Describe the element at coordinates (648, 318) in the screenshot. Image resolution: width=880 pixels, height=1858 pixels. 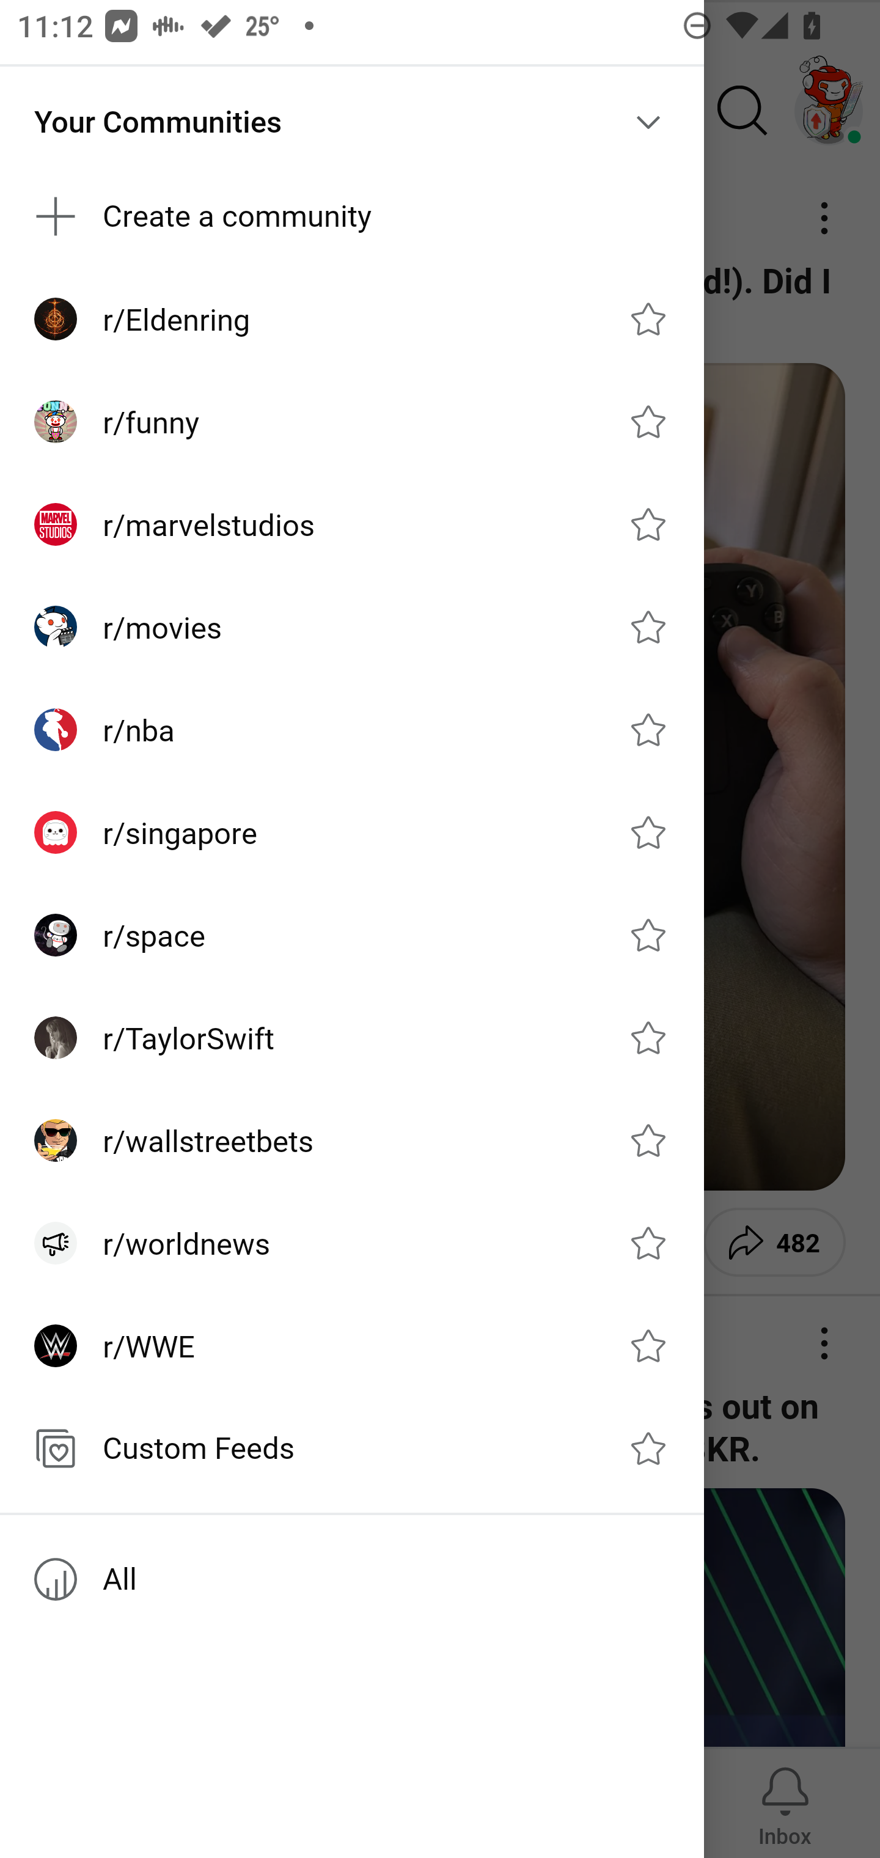
I see `Favorite r/Eldenring` at that location.